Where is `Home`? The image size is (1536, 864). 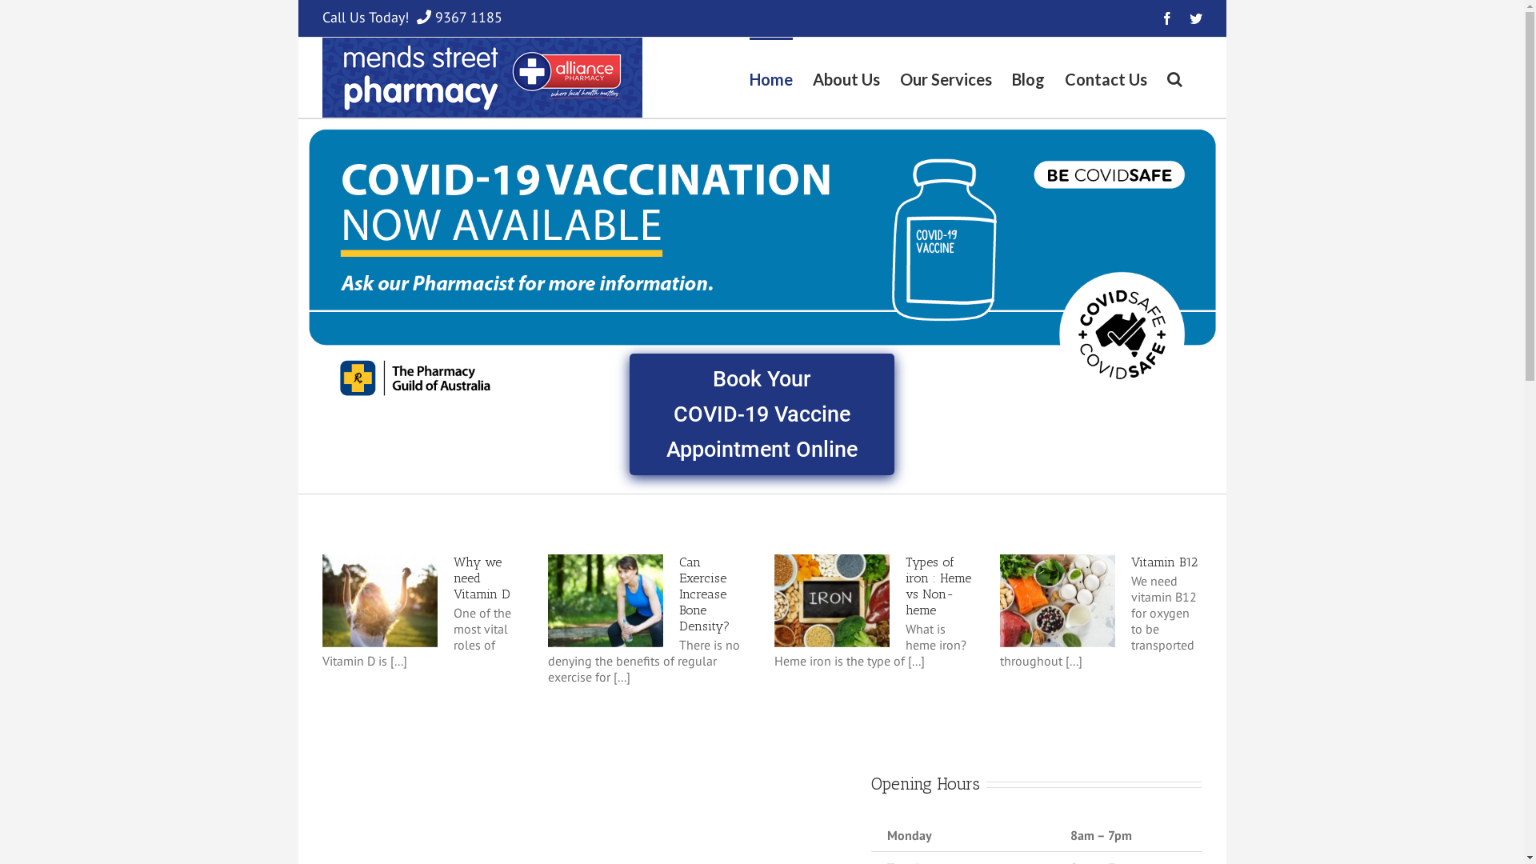
Home is located at coordinates (770, 78).